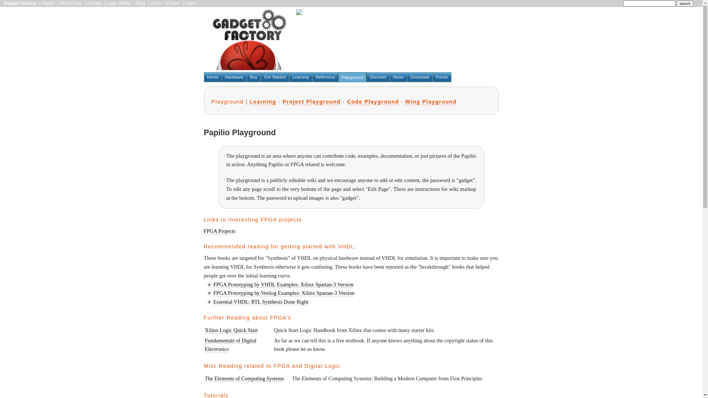 This screenshot has width=708, height=398. I want to click on Gadget Factory, so click(250, 40).